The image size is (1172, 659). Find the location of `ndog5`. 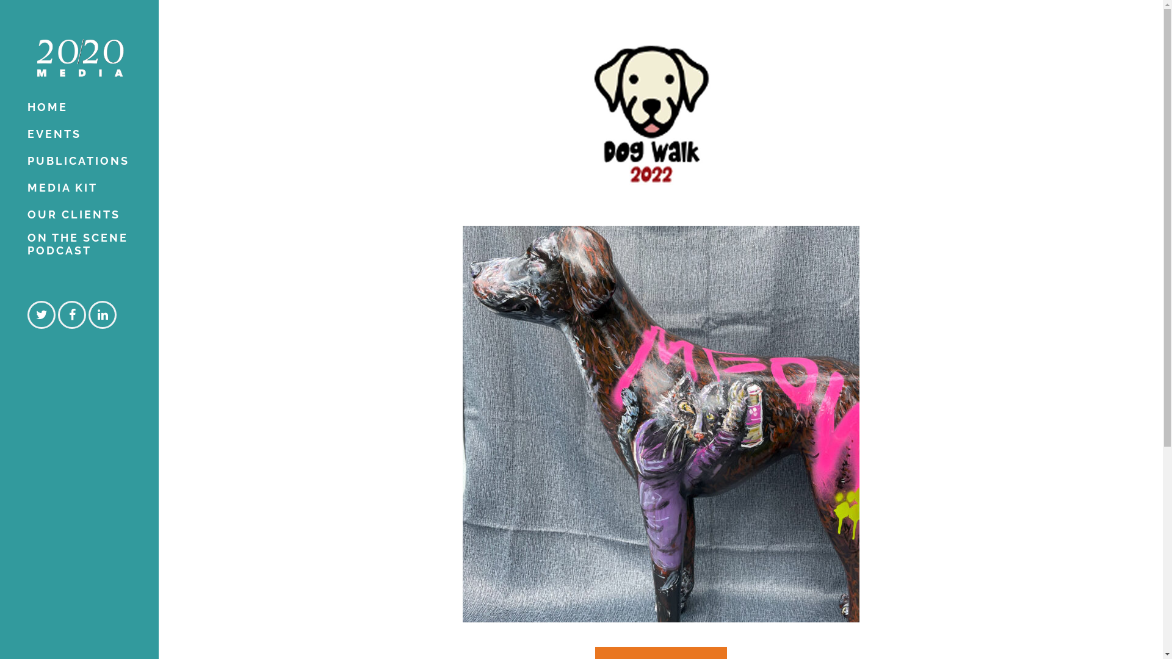

ndog5 is located at coordinates (661, 424).